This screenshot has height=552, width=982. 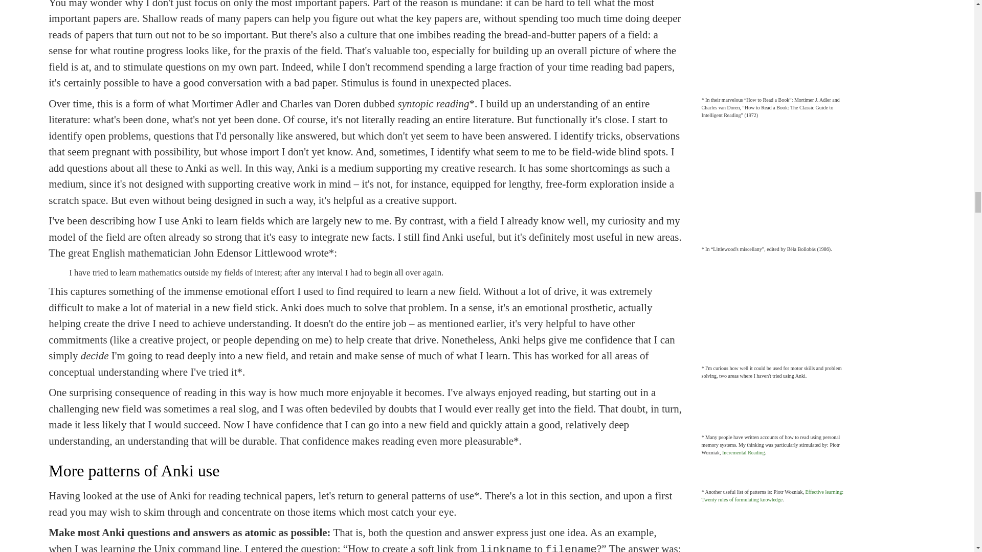 I want to click on Effective learning: Twenty rules of formulating knowledge, so click(x=772, y=495).